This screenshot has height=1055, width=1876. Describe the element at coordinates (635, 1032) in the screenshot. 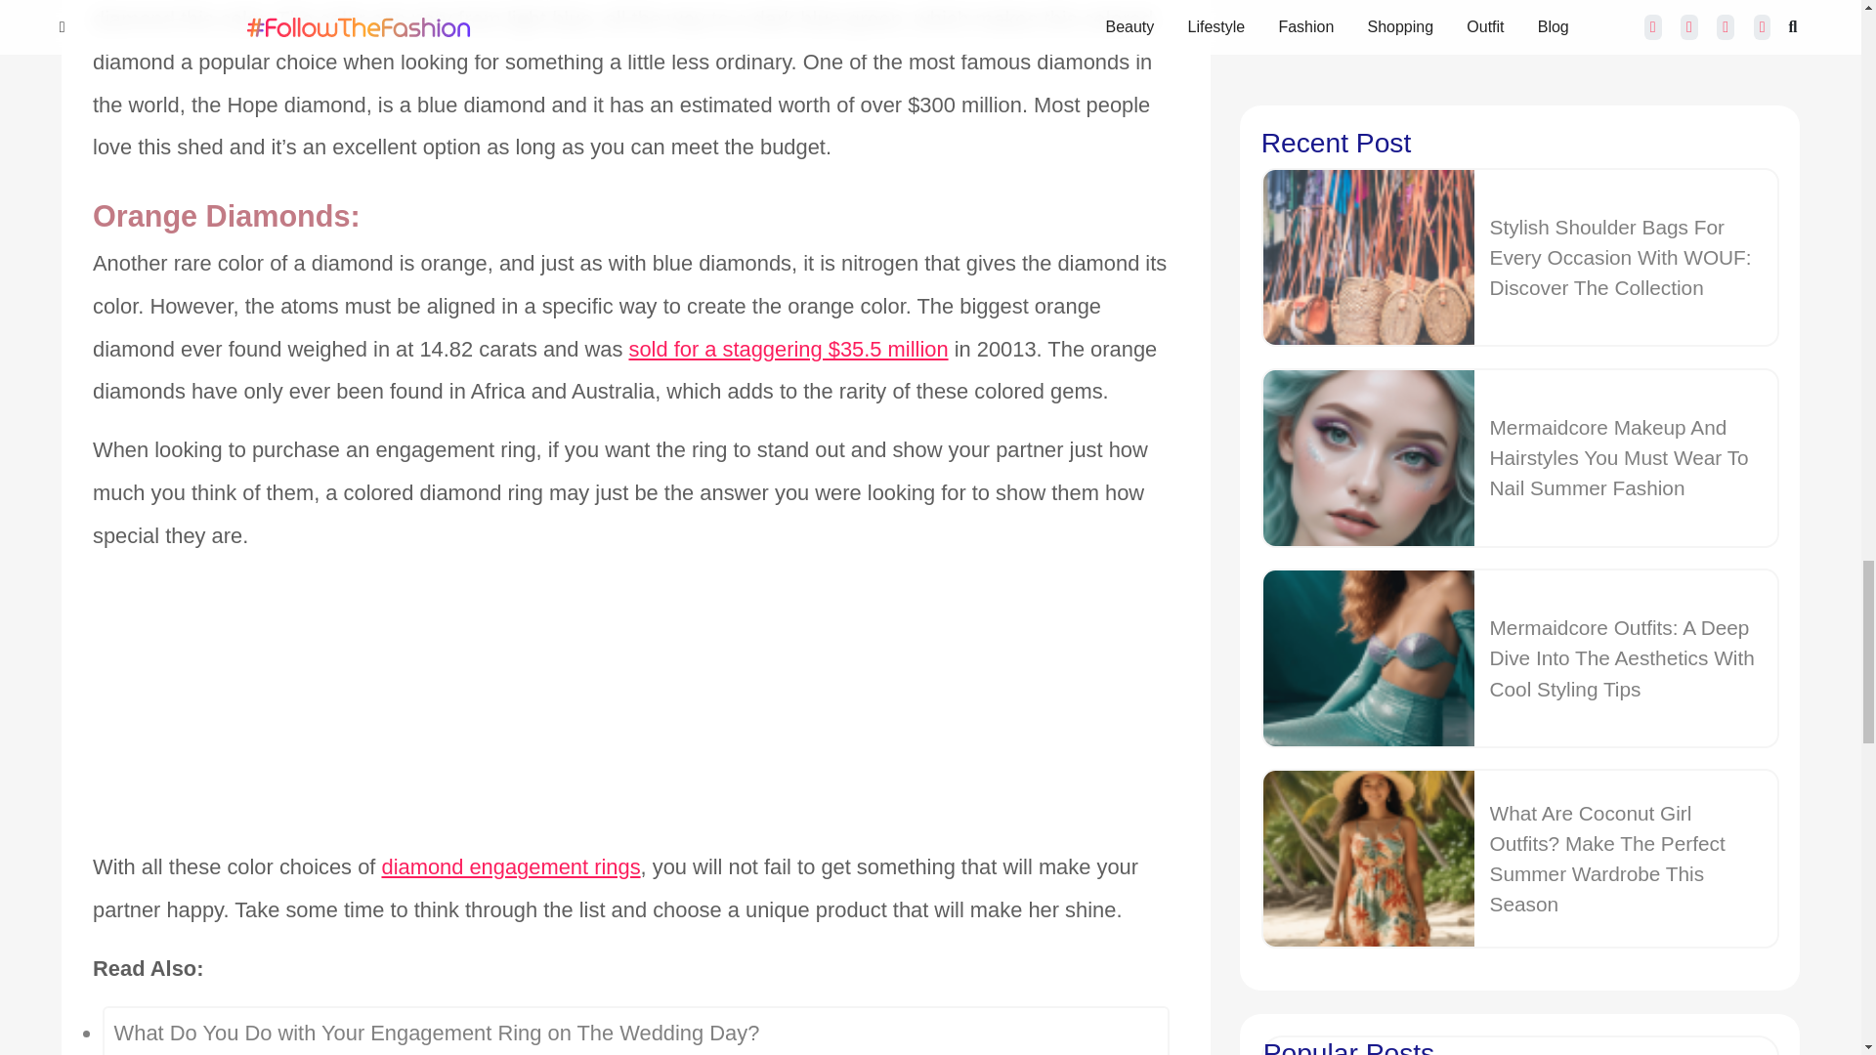

I see `What Do You Do with Your Engagement Ring on The Wedding Day?` at that location.